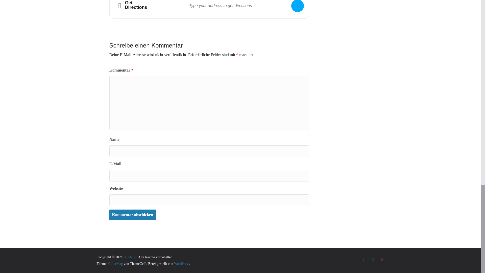  I want to click on Click here to get directions, so click(298, 6).